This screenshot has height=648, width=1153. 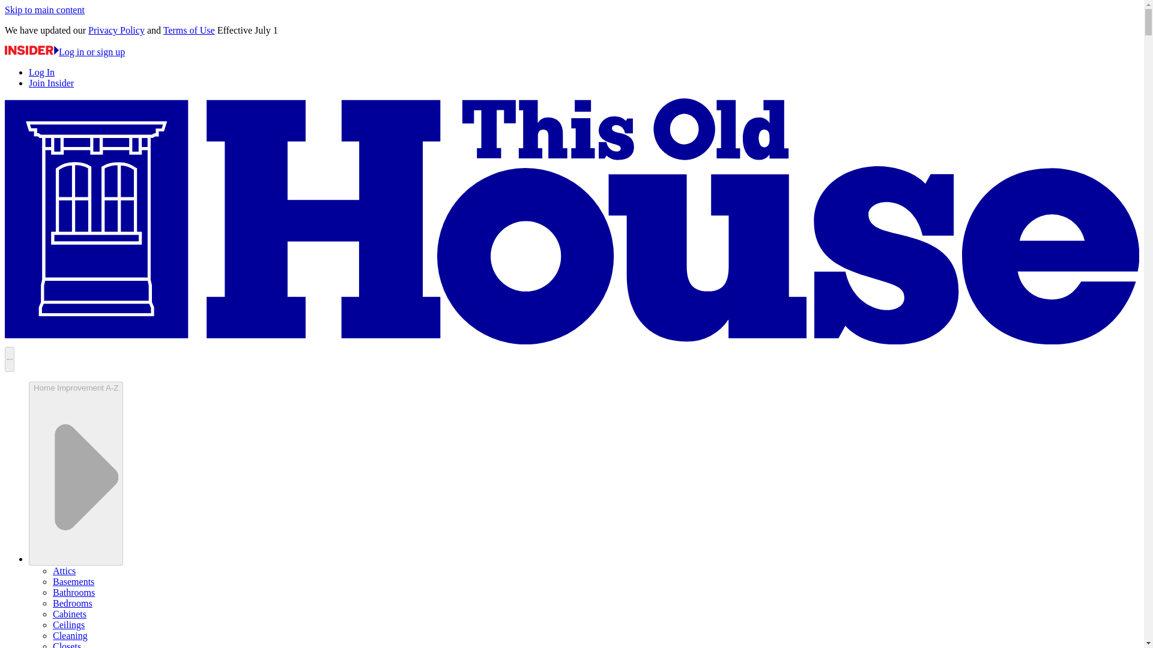 I want to click on Terms of Use, so click(x=189, y=30).